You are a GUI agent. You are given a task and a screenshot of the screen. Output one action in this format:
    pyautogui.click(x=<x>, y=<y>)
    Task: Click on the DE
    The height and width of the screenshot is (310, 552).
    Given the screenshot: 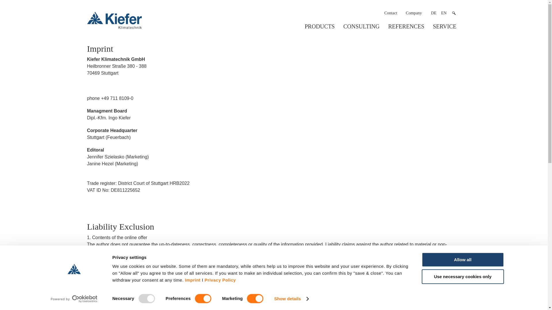 What is the action you would take?
    pyautogui.click(x=434, y=13)
    